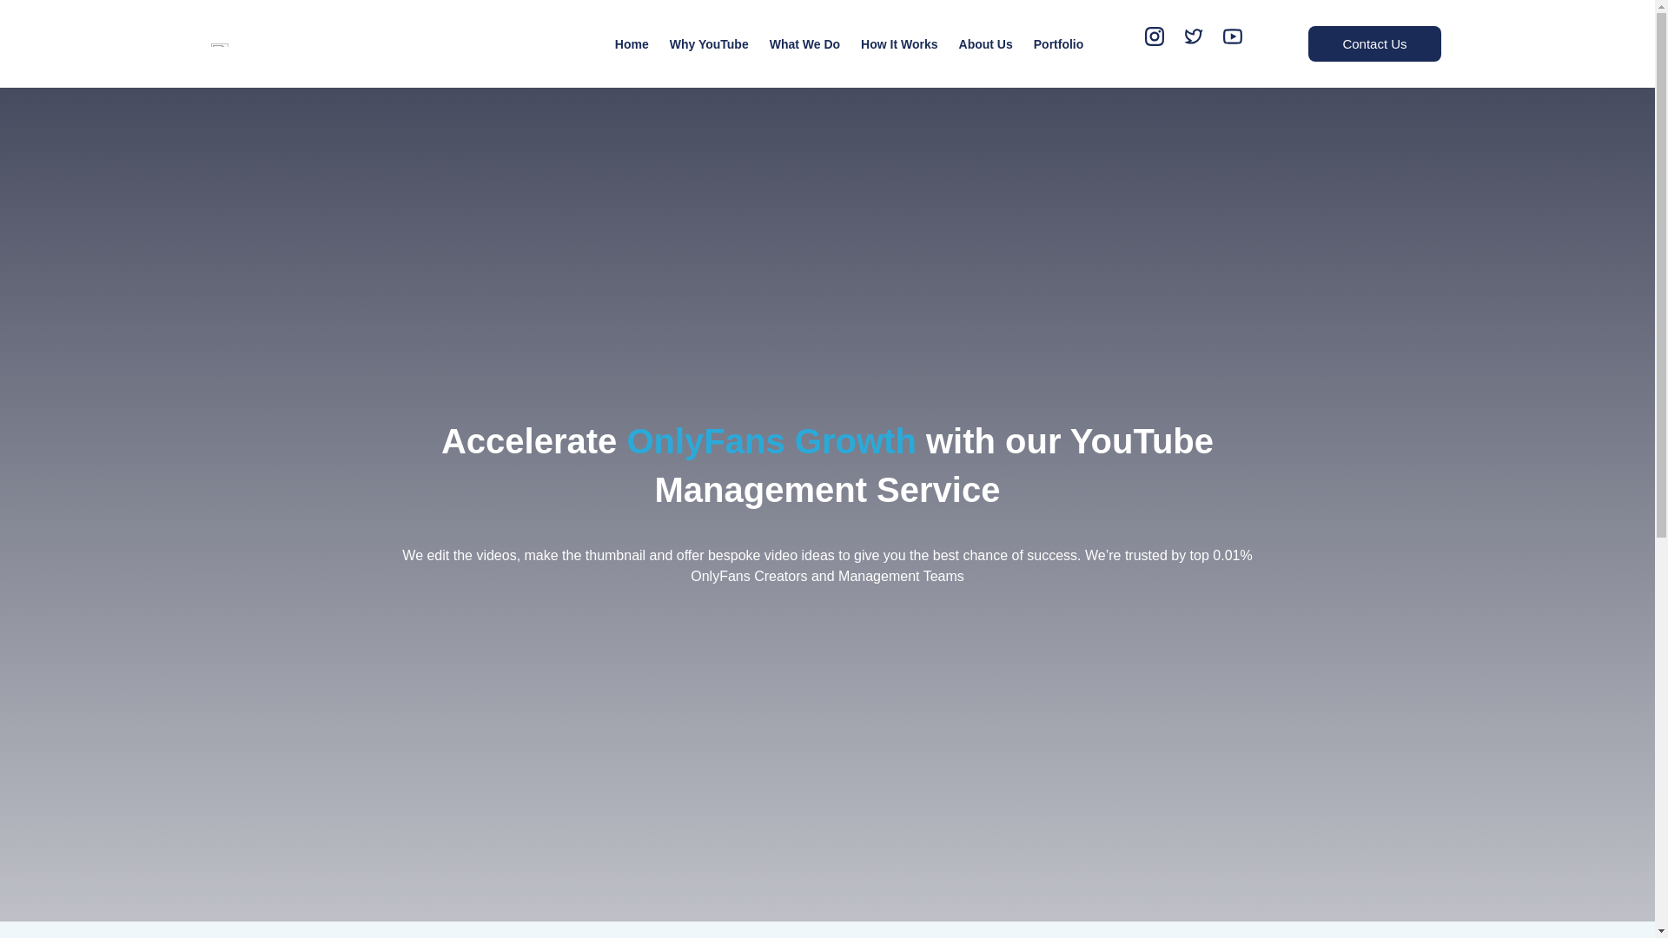 The width and height of the screenshot is (1668, 938). What do you see at coordinates (709, 43) in the screenshot?
I see `Why YouTube` at bounding box center [709, 43].